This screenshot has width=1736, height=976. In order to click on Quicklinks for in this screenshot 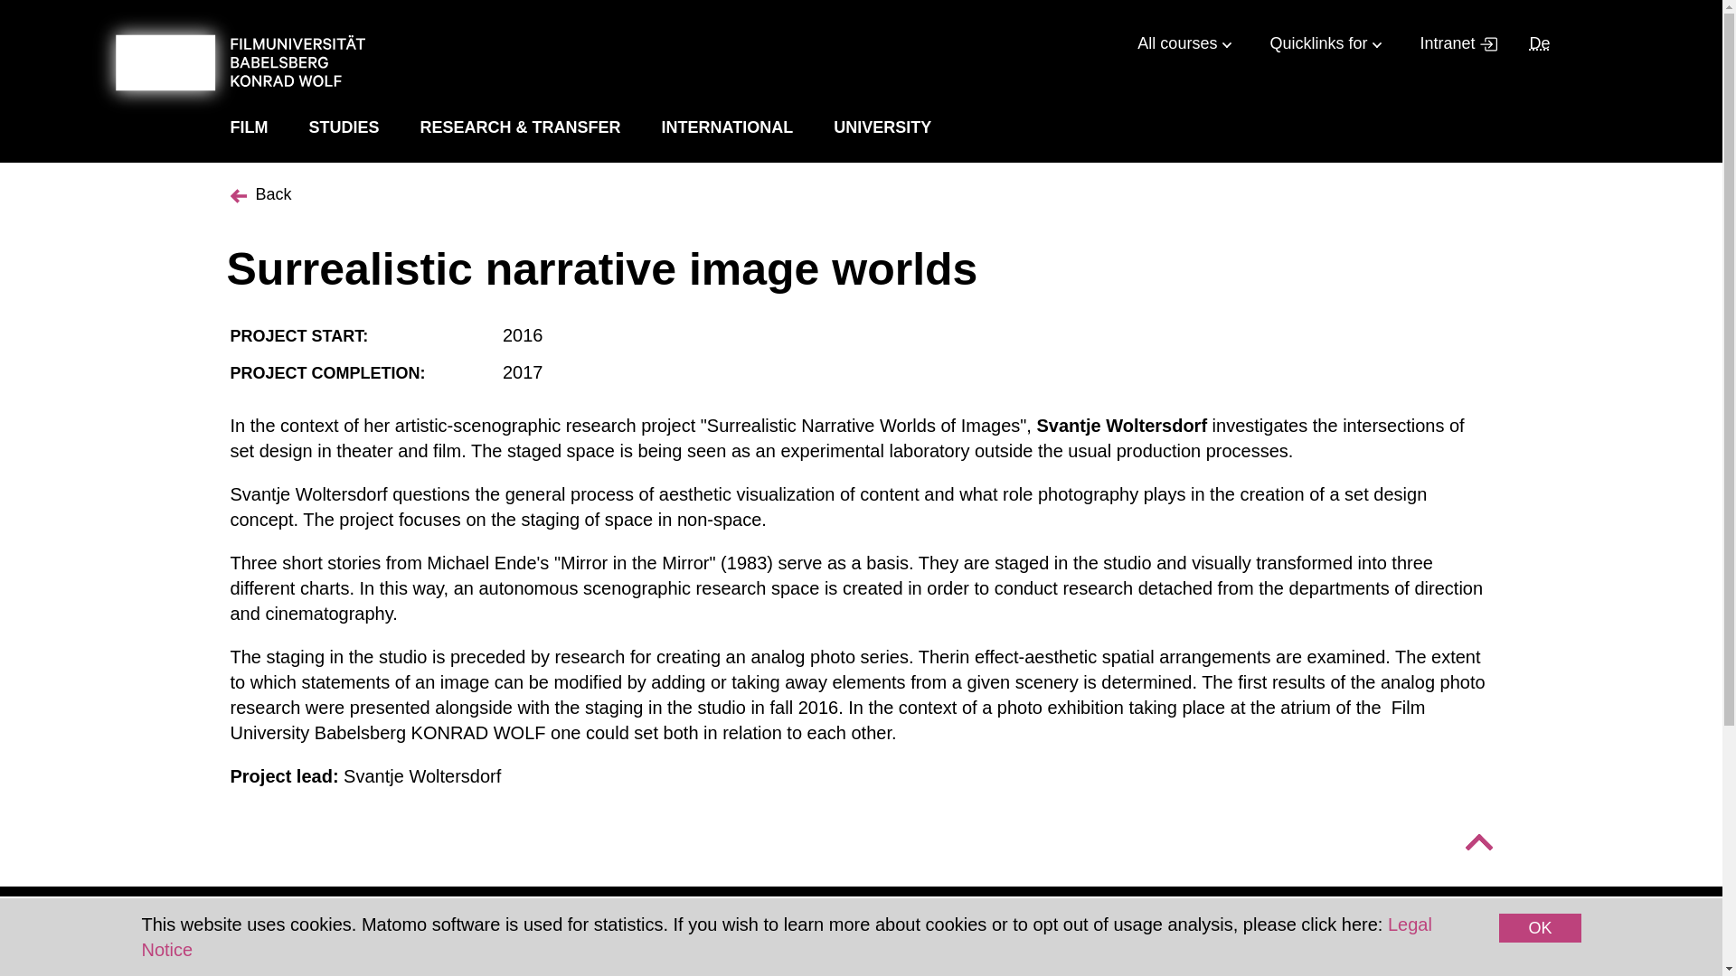, I will do `click(1324, 40)`.